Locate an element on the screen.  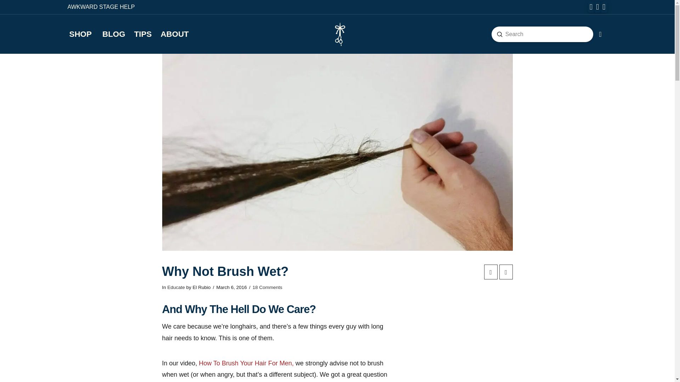
BLOG is located at coordinates (109, 34).